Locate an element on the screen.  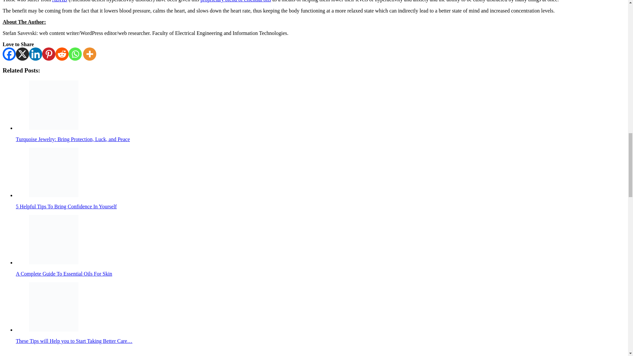
ADHD is located at coordinates (59, 1).